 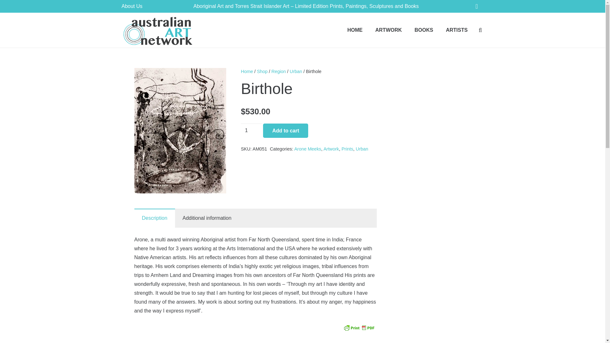 I want to click on BOOKS, so click(x=424, y=30).